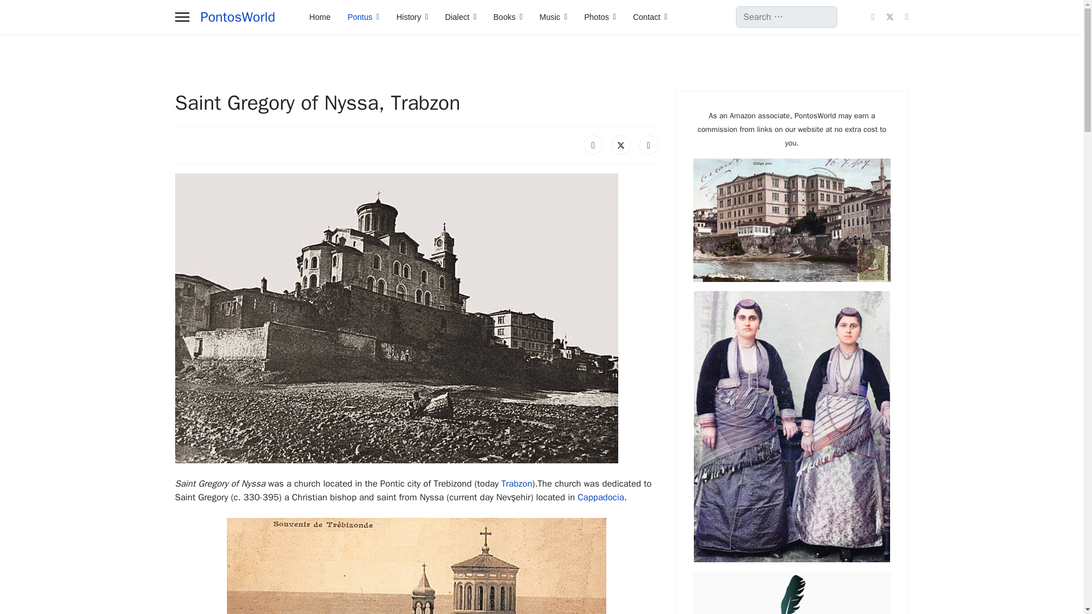  What do you see at coordinates (182, 17) in the screenshot?
I see `Menu` at bounding box center [182, 17].